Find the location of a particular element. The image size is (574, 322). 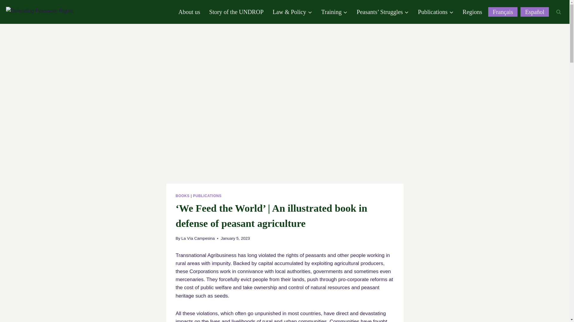

Regions is located at coordinates (472, 12).